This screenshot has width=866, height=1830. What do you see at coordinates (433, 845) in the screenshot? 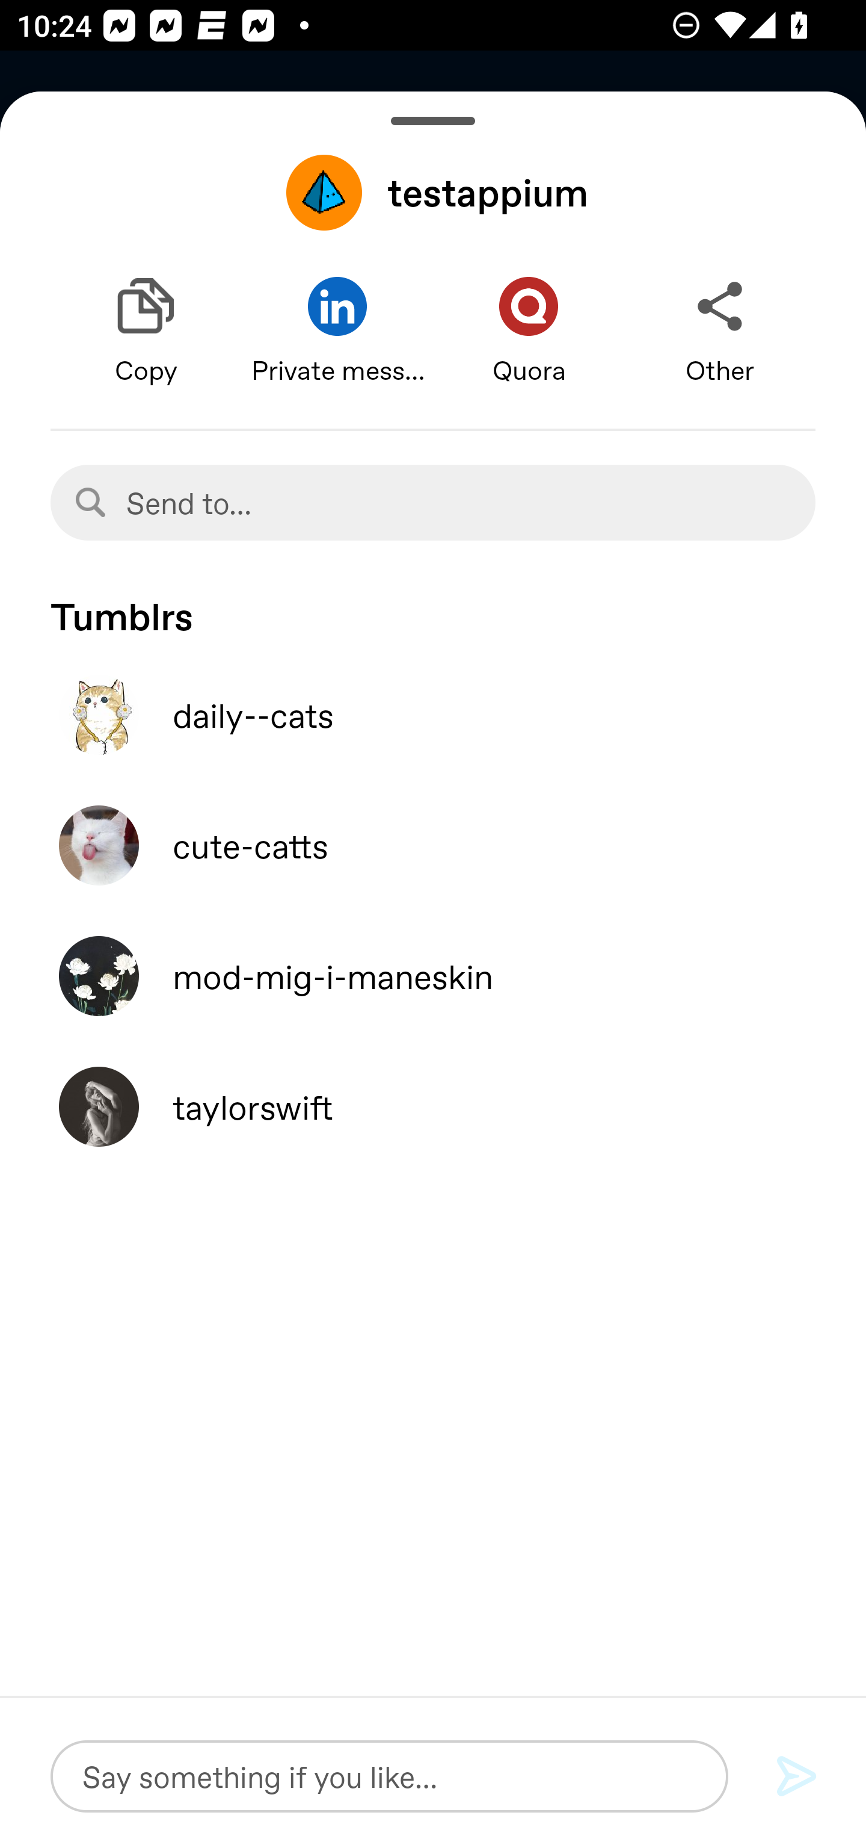
I see `cute-catts` at bounding box center [433, 845].